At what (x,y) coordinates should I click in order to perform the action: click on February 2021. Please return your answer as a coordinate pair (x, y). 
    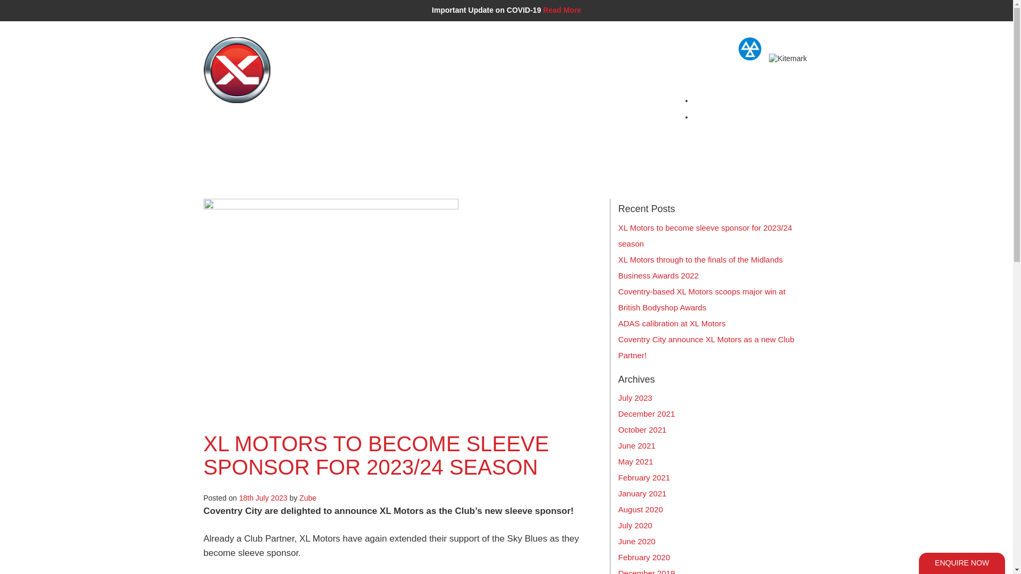
    Looking at the image, I should click on (643, 477).